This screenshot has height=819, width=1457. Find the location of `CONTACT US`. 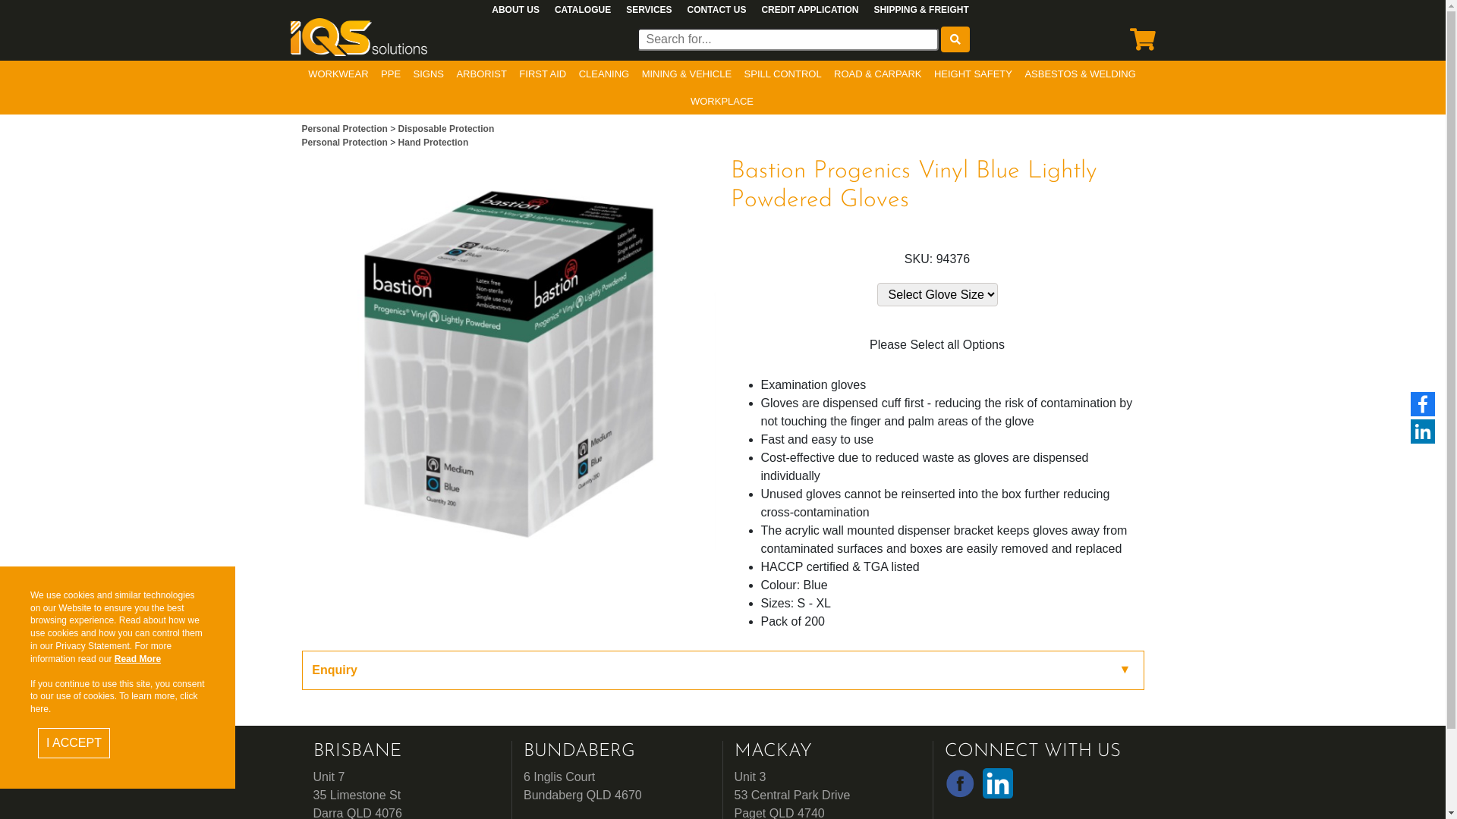

CONTACT US is located at coordinates (716, 10).